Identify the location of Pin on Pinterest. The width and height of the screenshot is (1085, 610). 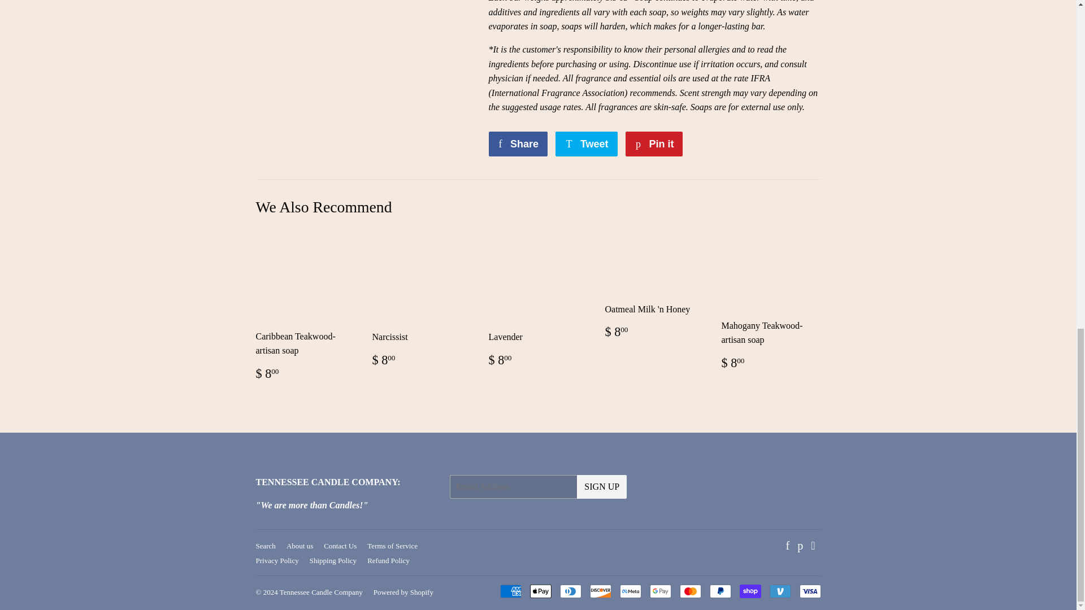
(654, 143).